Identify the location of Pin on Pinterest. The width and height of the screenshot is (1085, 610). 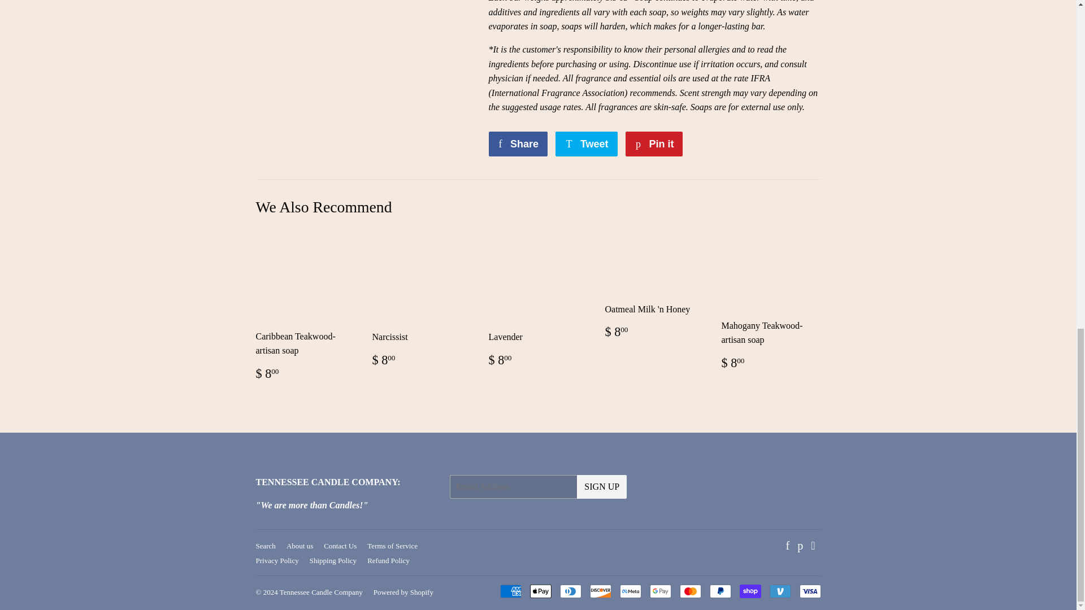
(654, 143).